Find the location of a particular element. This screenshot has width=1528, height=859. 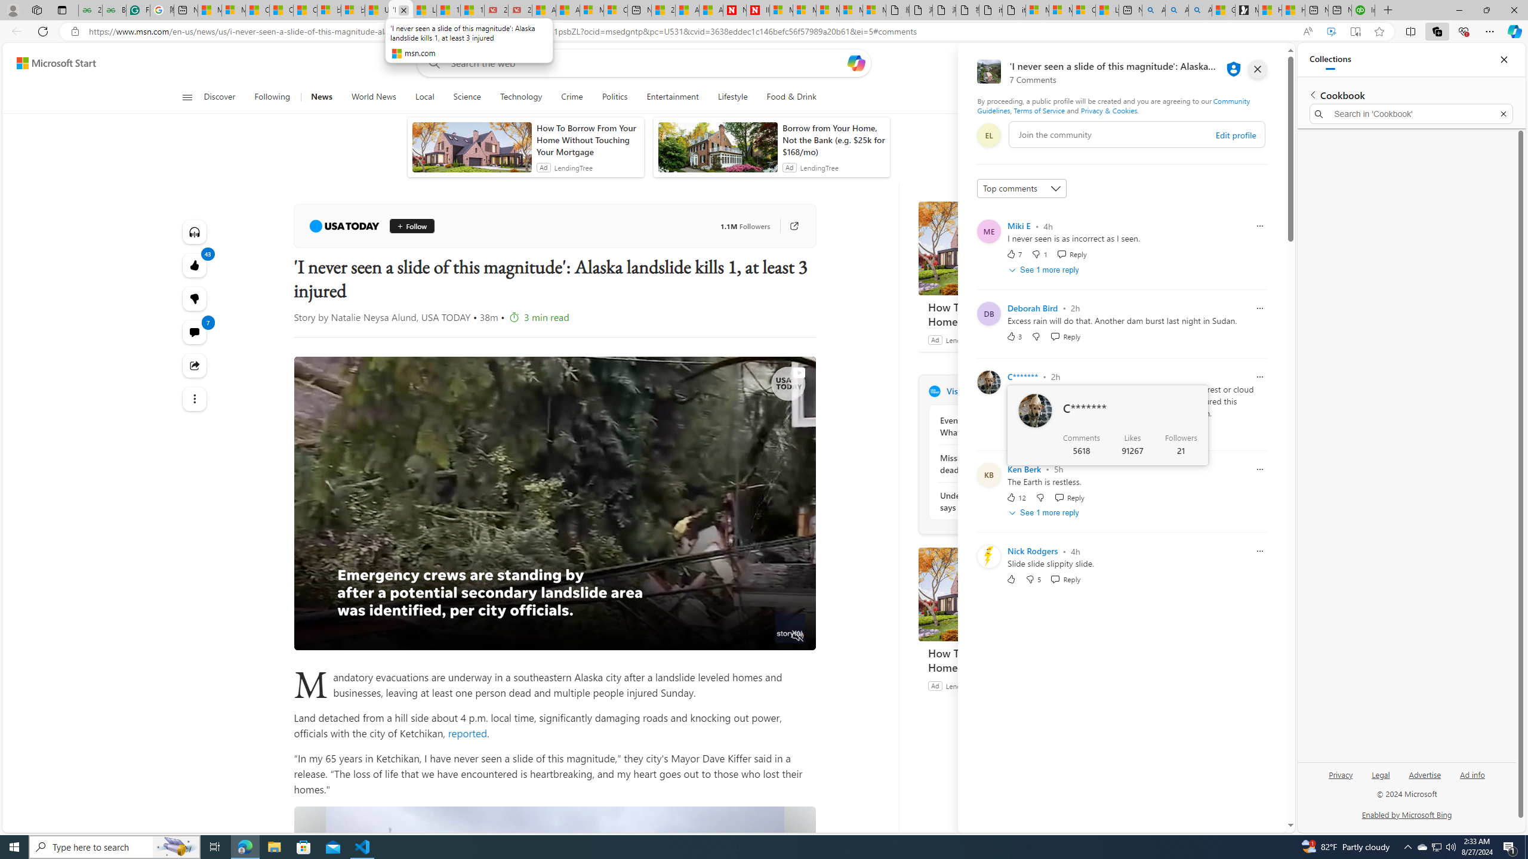

Intuit QuickBooks Online - Quickbooks is located at coordinates (1363, 10).